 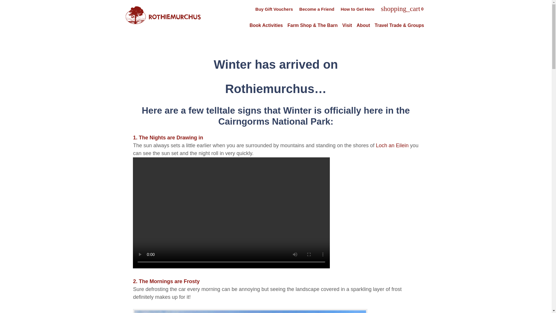 I want to click on Book Activities, so click(x=266, y=26).